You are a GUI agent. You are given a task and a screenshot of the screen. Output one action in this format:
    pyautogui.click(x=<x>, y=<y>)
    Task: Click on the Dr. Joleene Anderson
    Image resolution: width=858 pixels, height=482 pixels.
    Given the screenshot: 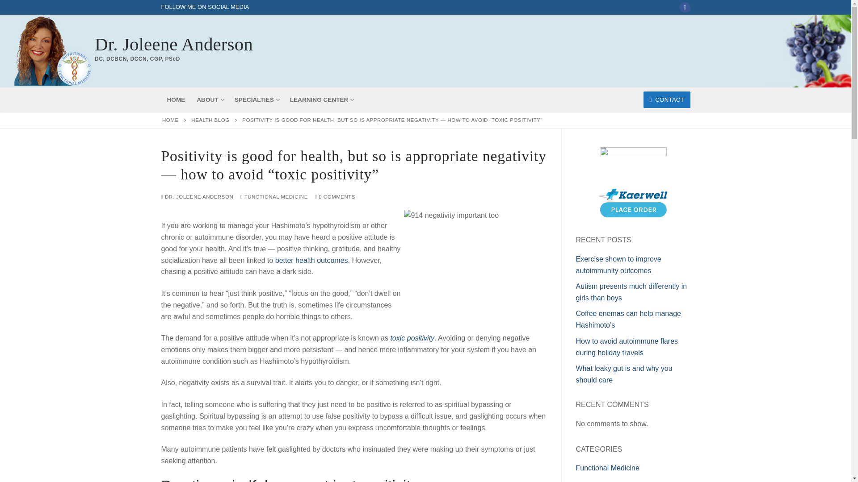 What is the action you would take?
    pyautogui.click(x=685, y=7)
    